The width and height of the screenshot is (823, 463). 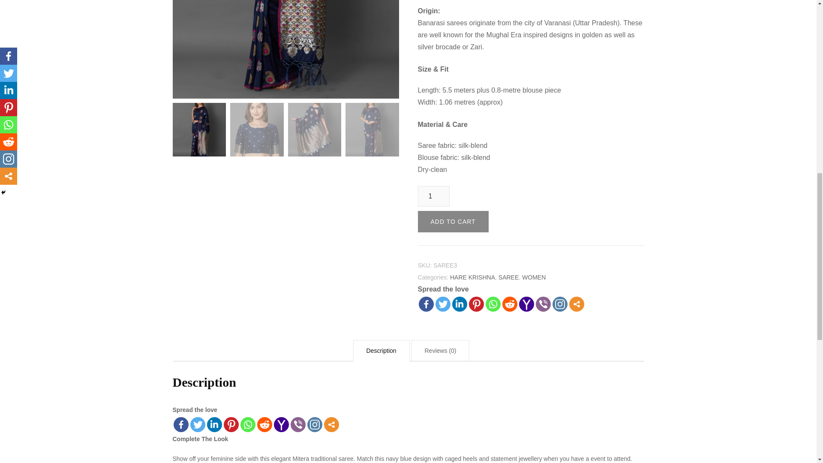 What do you see at coordinates (543, 304) in the screenshot?
I see `Viber` at bounding box center [543, 304].